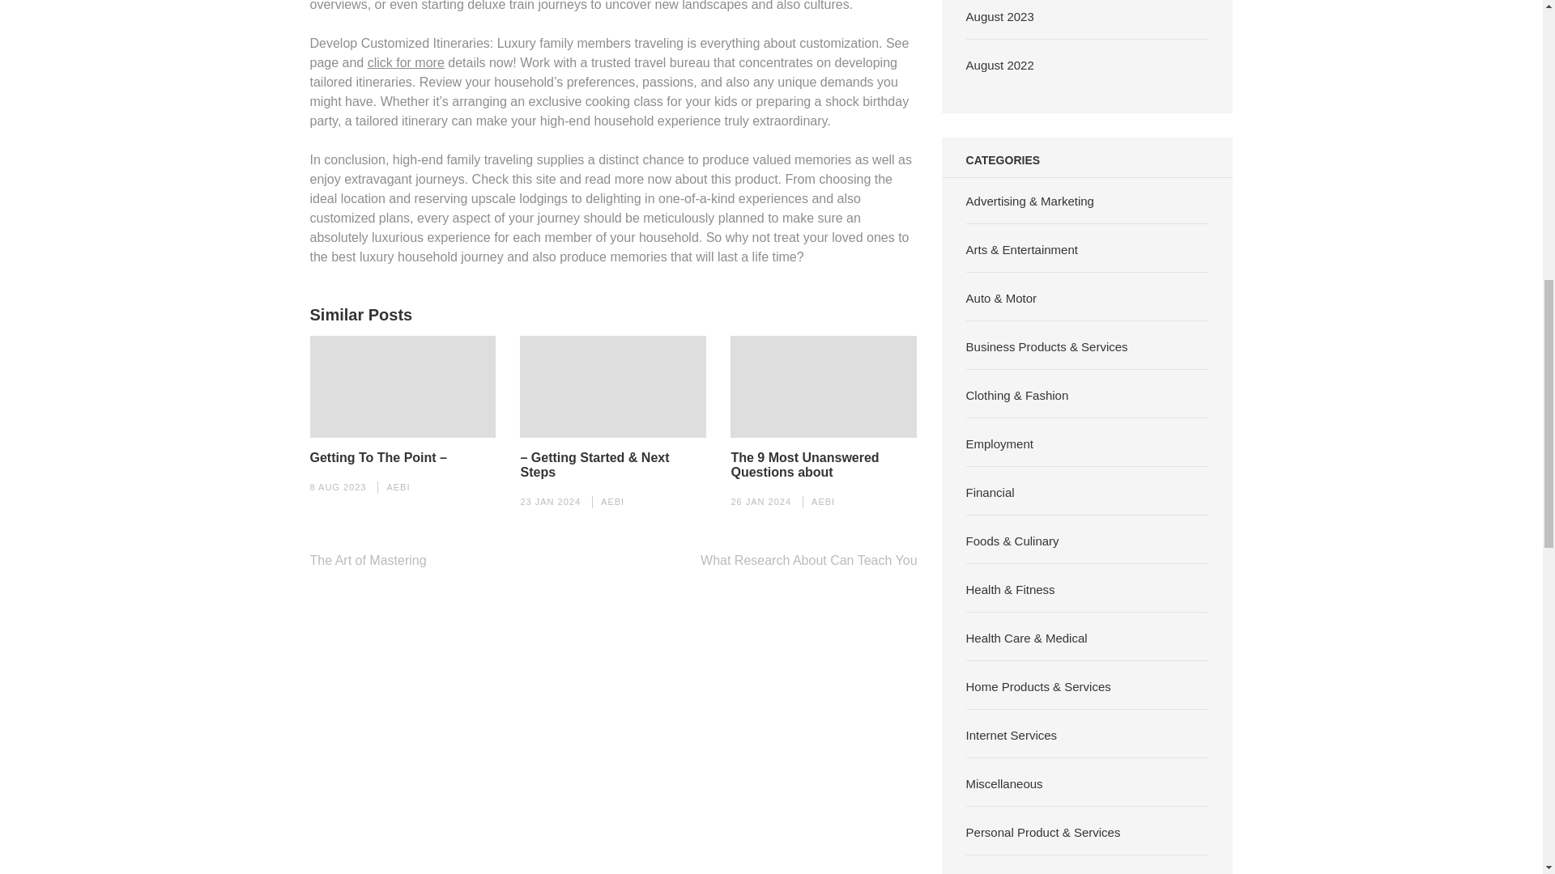 The height and width of the screenshot is (874, 1555). I want to click on 23 JAN 2024, so click(549, 502).